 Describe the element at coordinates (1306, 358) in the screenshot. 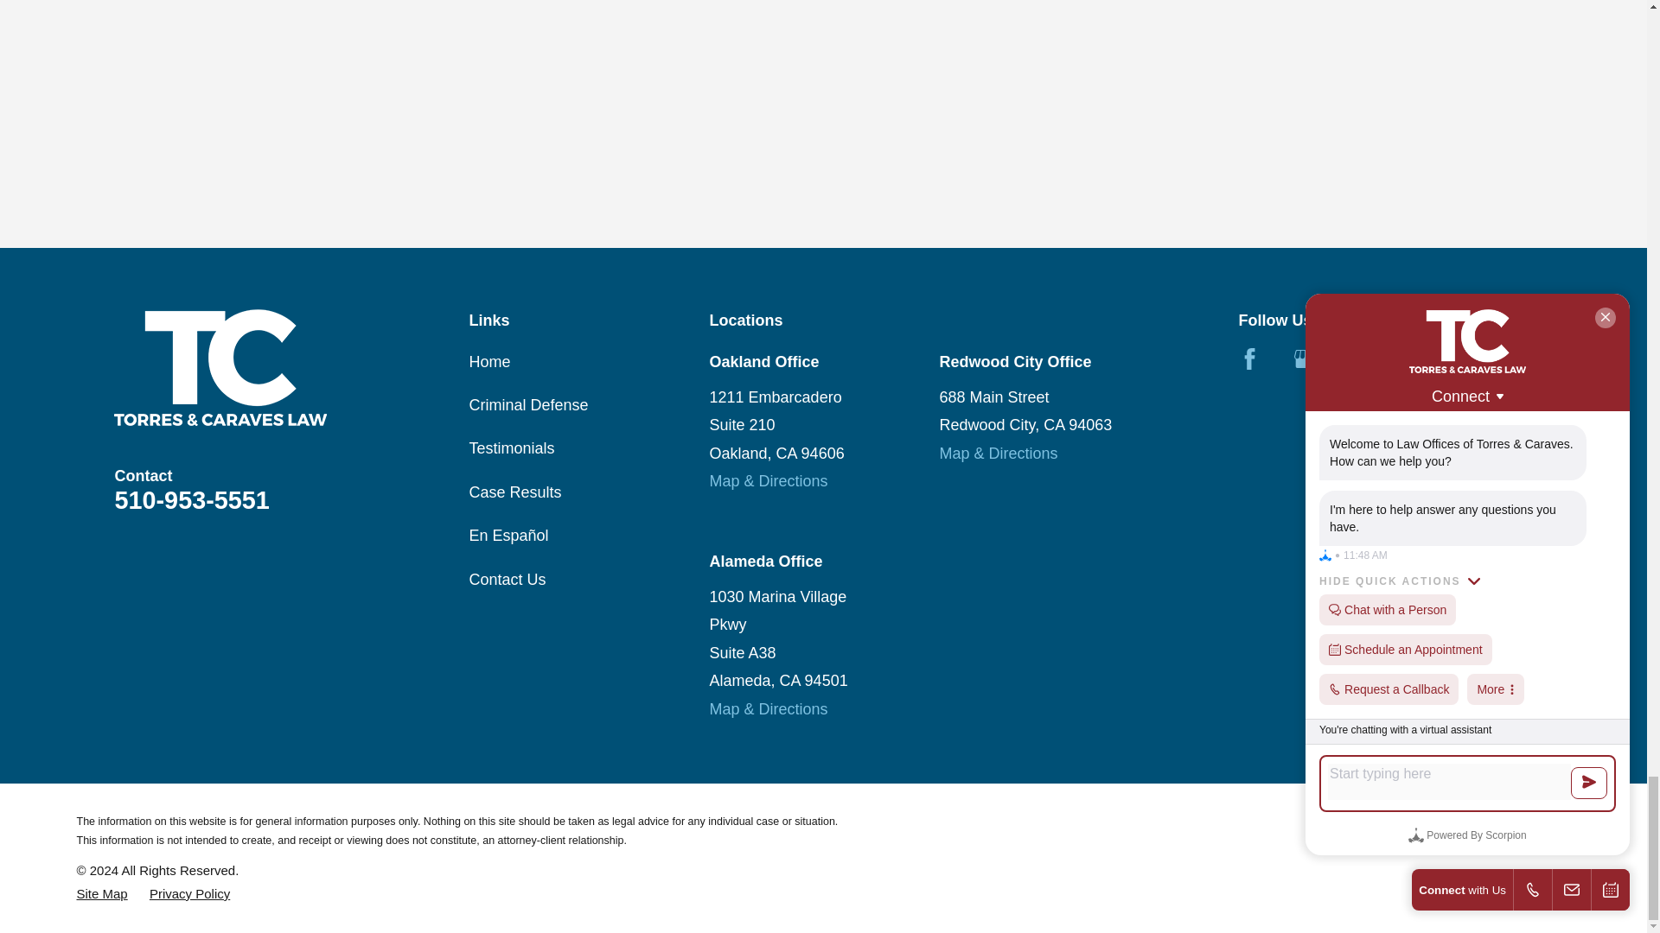

I see `Google Business Profile` at that location.